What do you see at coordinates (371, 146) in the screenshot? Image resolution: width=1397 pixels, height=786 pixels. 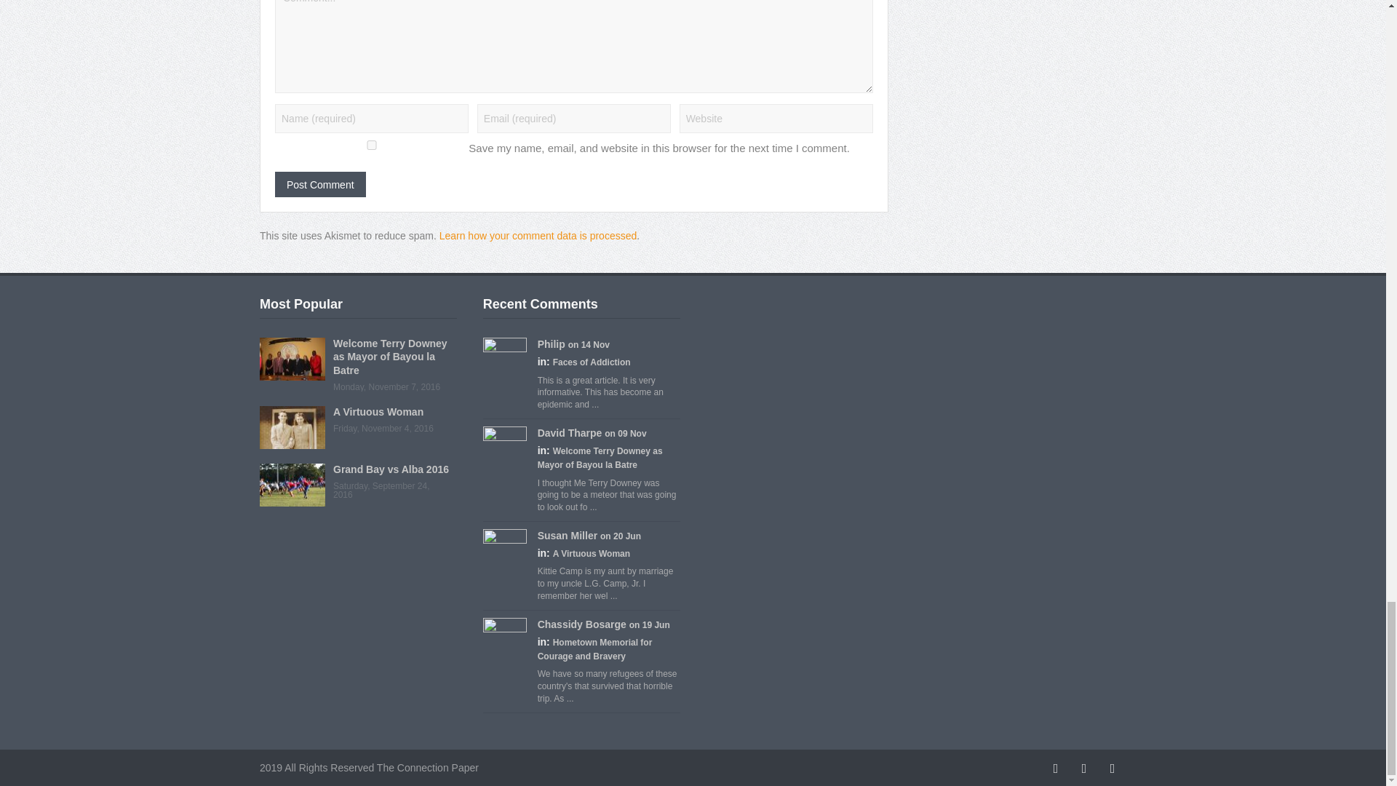 I see `yes` at bounding box center [371, 146].